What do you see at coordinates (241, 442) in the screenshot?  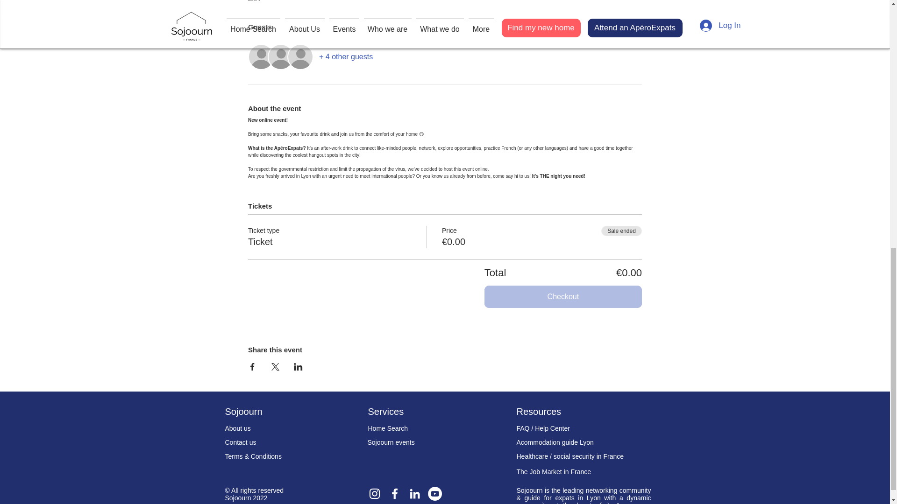 I see `Contact us` at bounding box center [241, 442].